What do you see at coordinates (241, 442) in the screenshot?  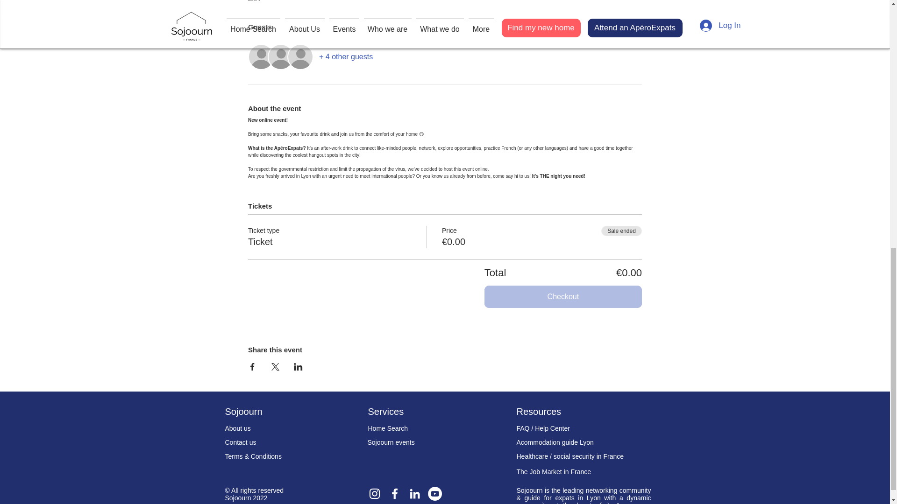 I see `Contact us` at bounding box center [241, 442].